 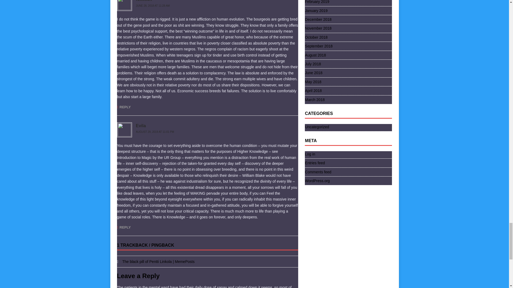 What do you see at coordinates (124, 107) in the screenshot?
I see `REPLY` at bounding box center [124, 107].